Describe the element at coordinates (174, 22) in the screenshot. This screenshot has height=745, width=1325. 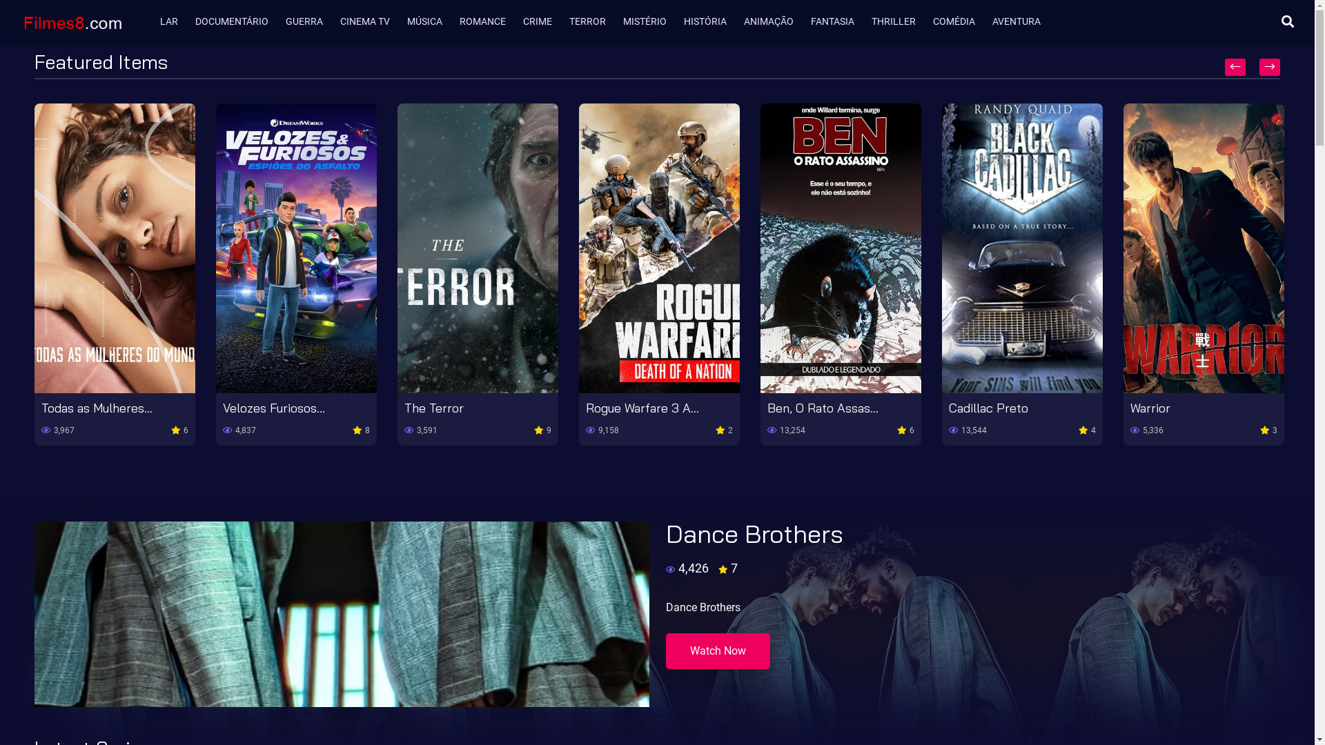
I see `LAR` at that location.